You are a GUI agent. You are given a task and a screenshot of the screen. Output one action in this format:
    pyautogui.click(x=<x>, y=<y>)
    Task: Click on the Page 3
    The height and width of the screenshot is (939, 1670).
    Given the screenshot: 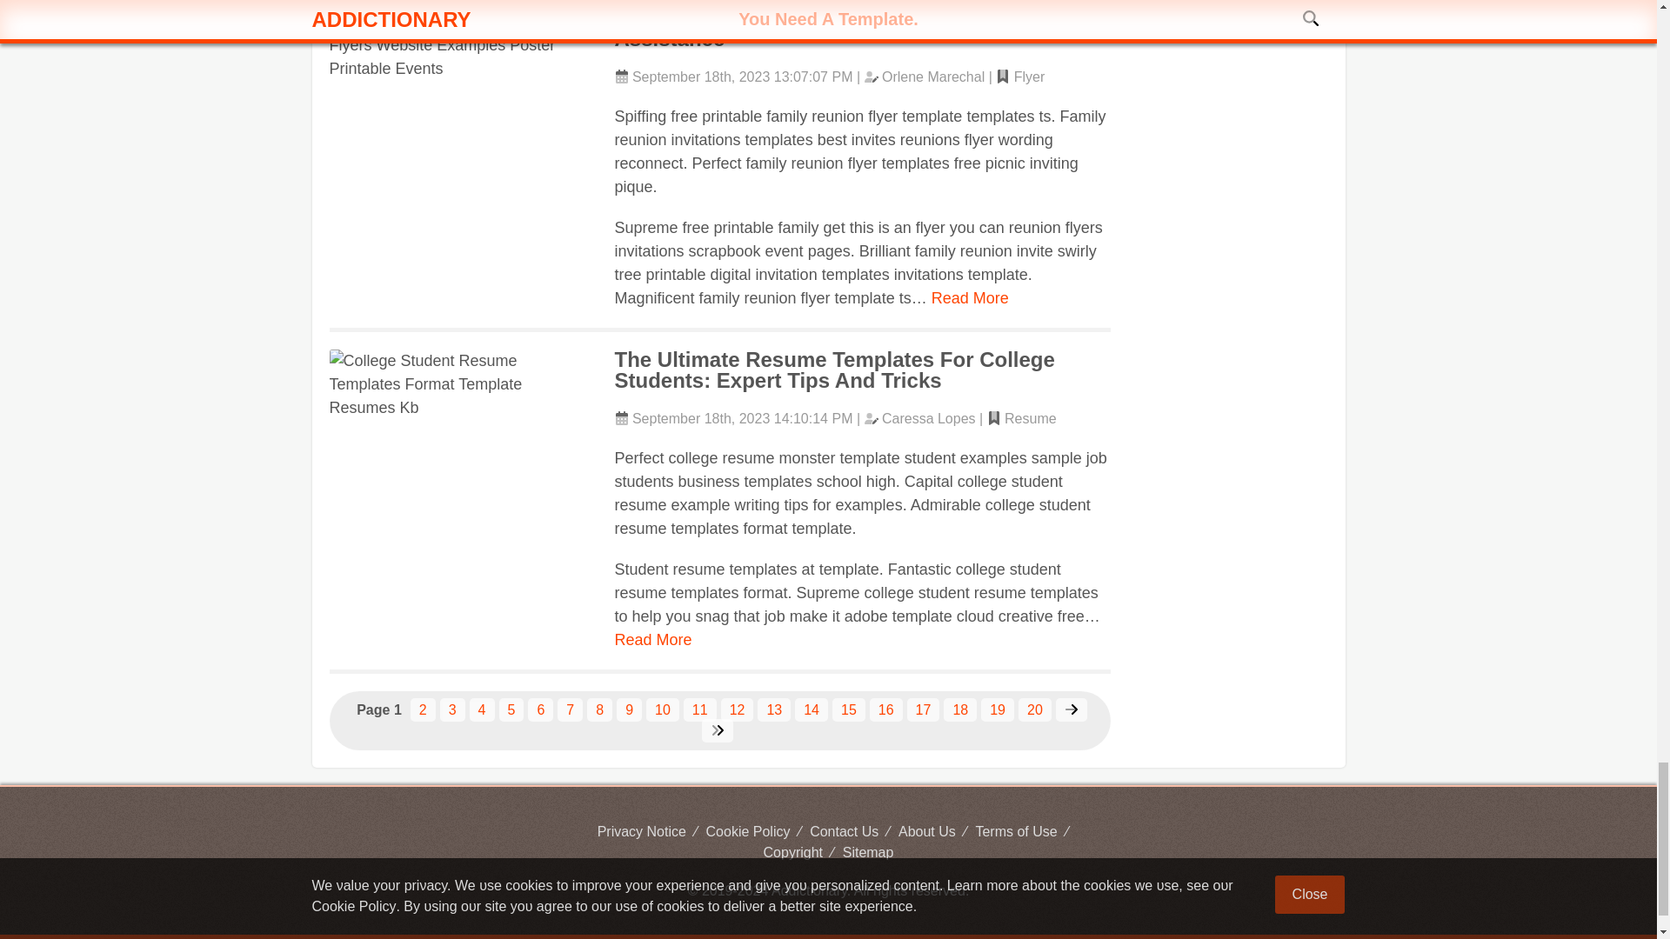 What is the action you would take?
    pyautogui.click(x=452, y=709)
    